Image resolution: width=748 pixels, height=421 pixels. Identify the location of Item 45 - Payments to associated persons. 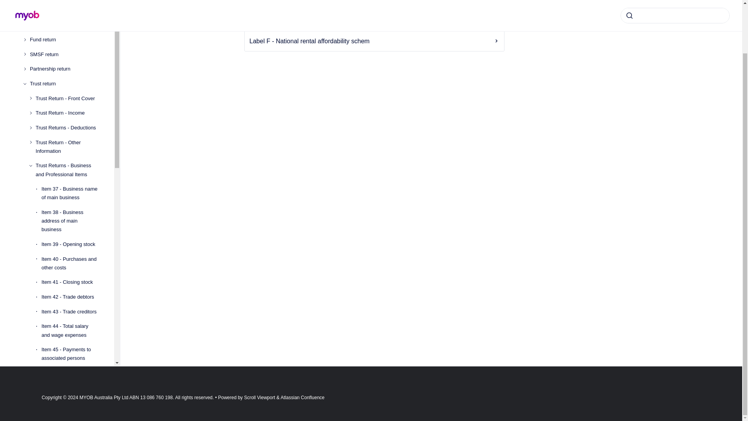
(71, 354).